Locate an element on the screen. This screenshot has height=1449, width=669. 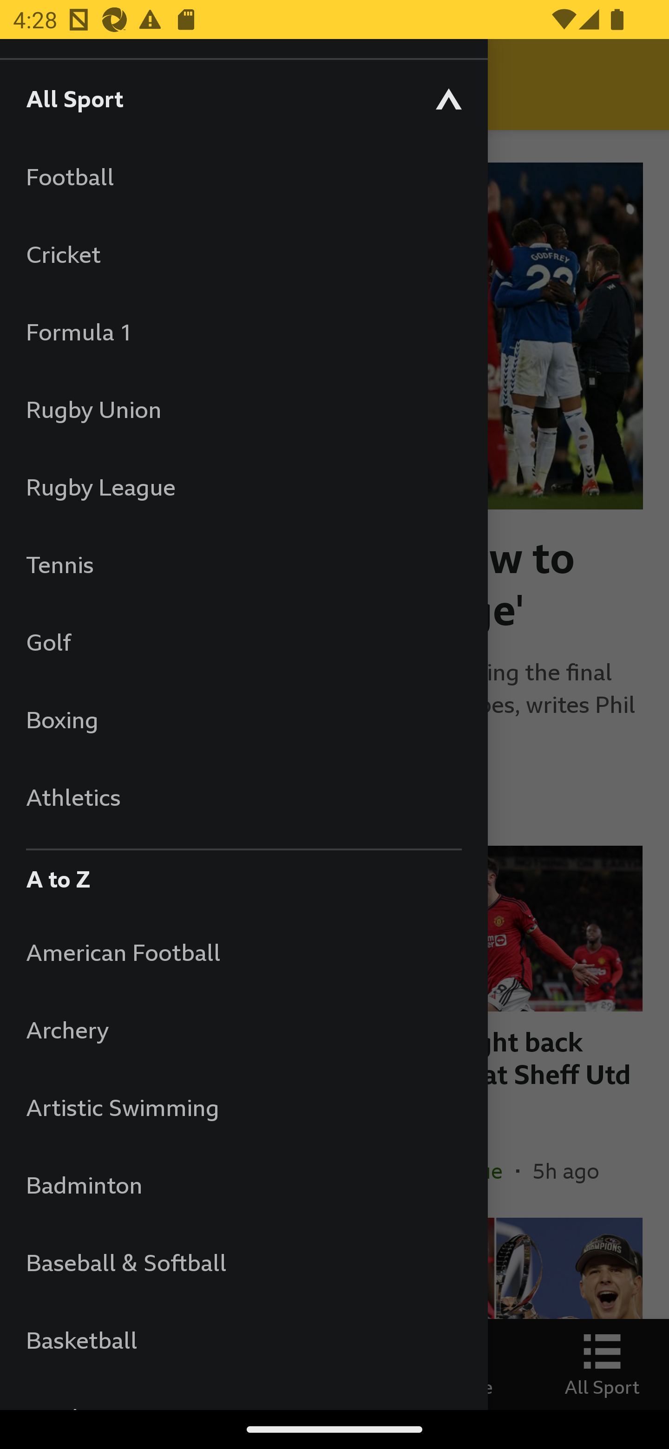
Baseball & Softball is located at coordinates (243, 1262).